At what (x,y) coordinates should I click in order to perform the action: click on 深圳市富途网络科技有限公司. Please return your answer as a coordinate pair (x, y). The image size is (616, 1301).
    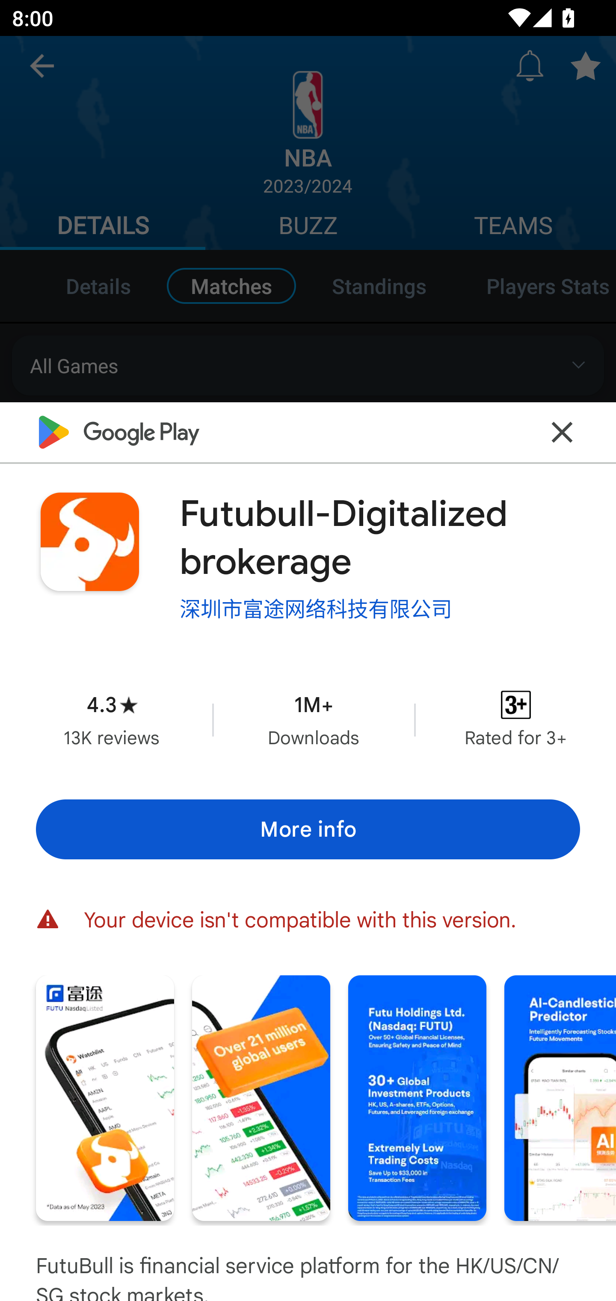
    Looking at the image, I should click on (316, 609).